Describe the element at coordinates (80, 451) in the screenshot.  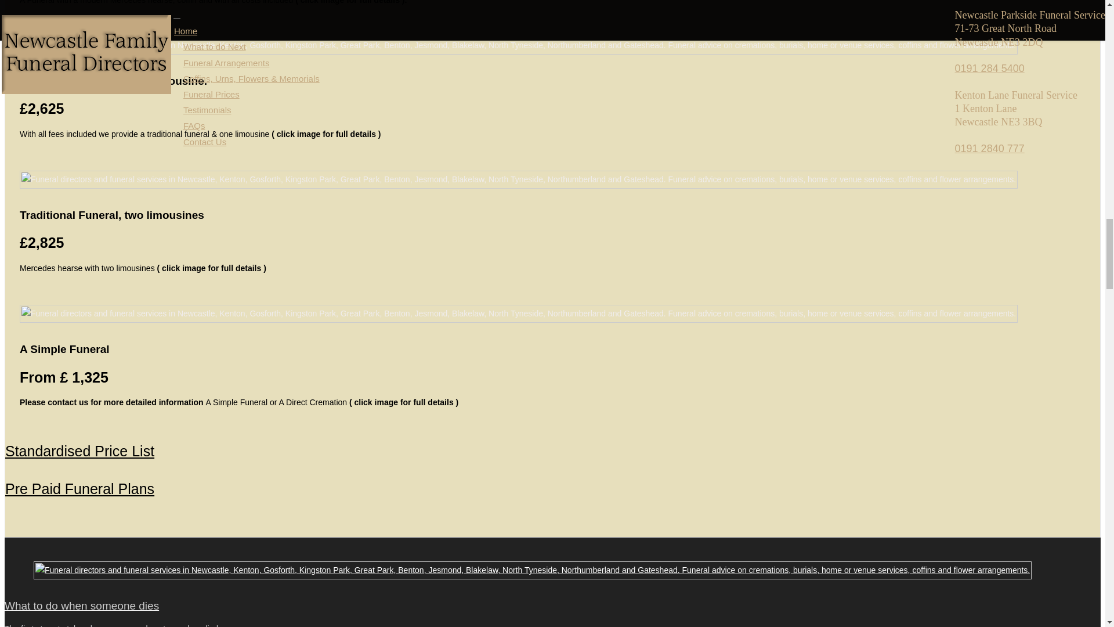
I see `Standardised Price List` at that location.